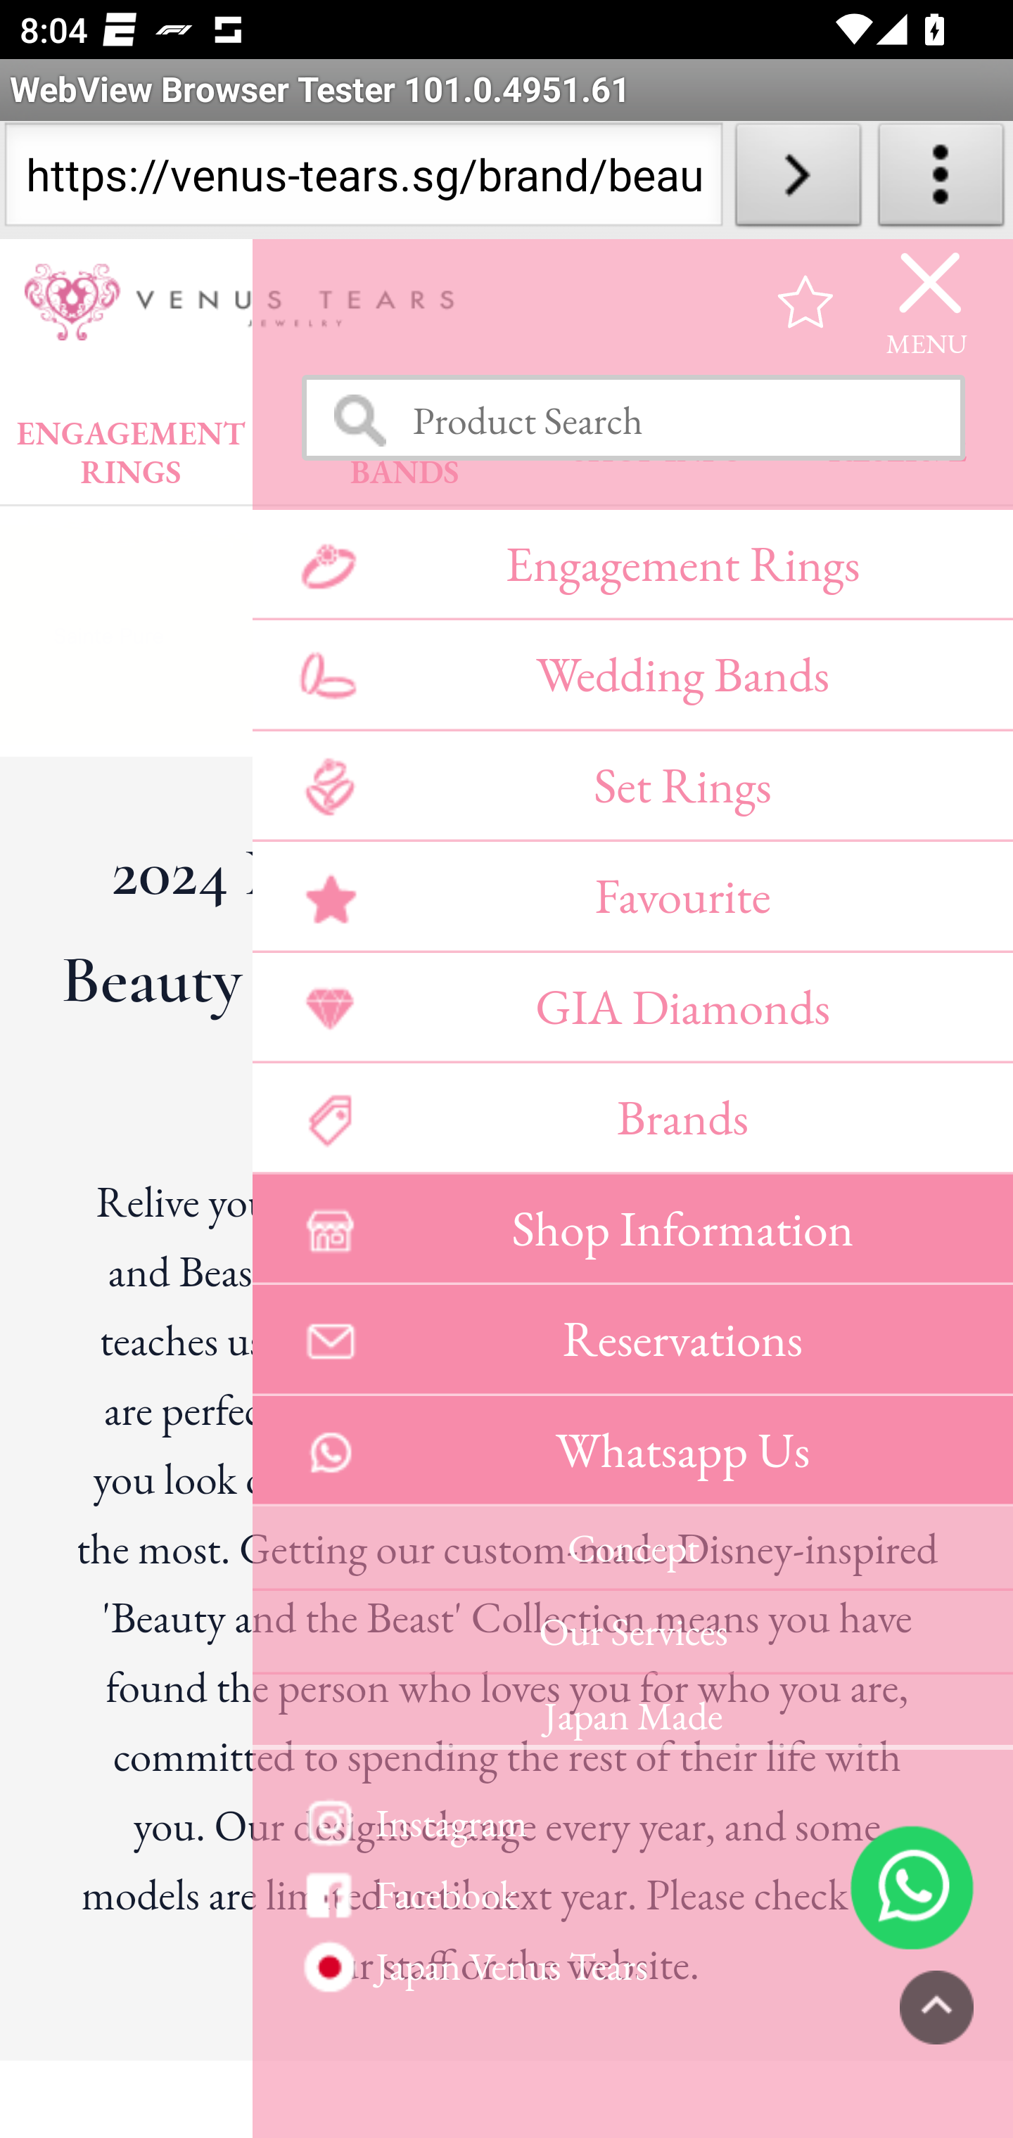 Image resolution: width=1013 pixels, height=2138 pixels. Describe the element at coordinates (632, 1896) in the screenshot. I see `Facebook` at that location.